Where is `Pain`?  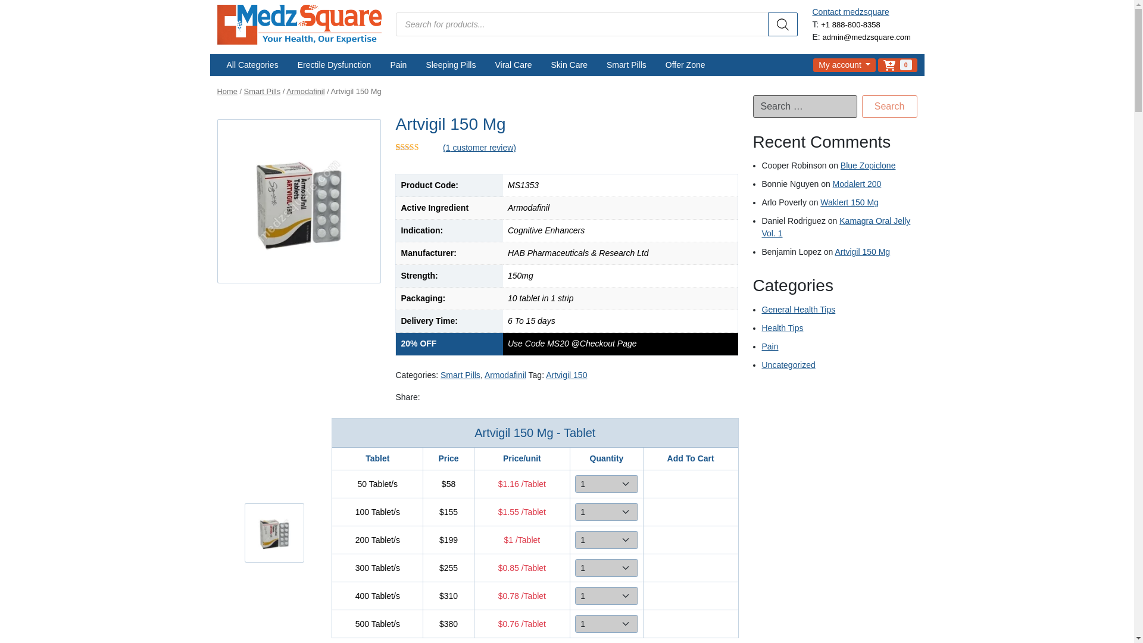
Pain is located at coordinates (398, 65).